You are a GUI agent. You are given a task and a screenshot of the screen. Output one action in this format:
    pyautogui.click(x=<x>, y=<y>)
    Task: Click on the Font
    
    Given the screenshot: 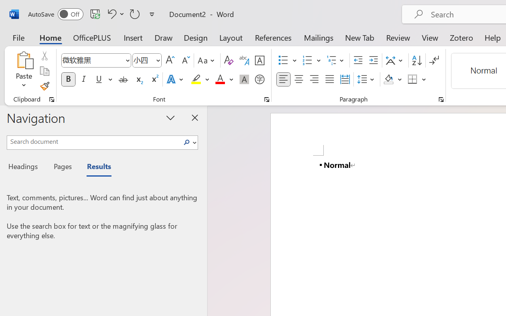 What is the action you would take?
    pyautogui.click(x=96, y=60)
    